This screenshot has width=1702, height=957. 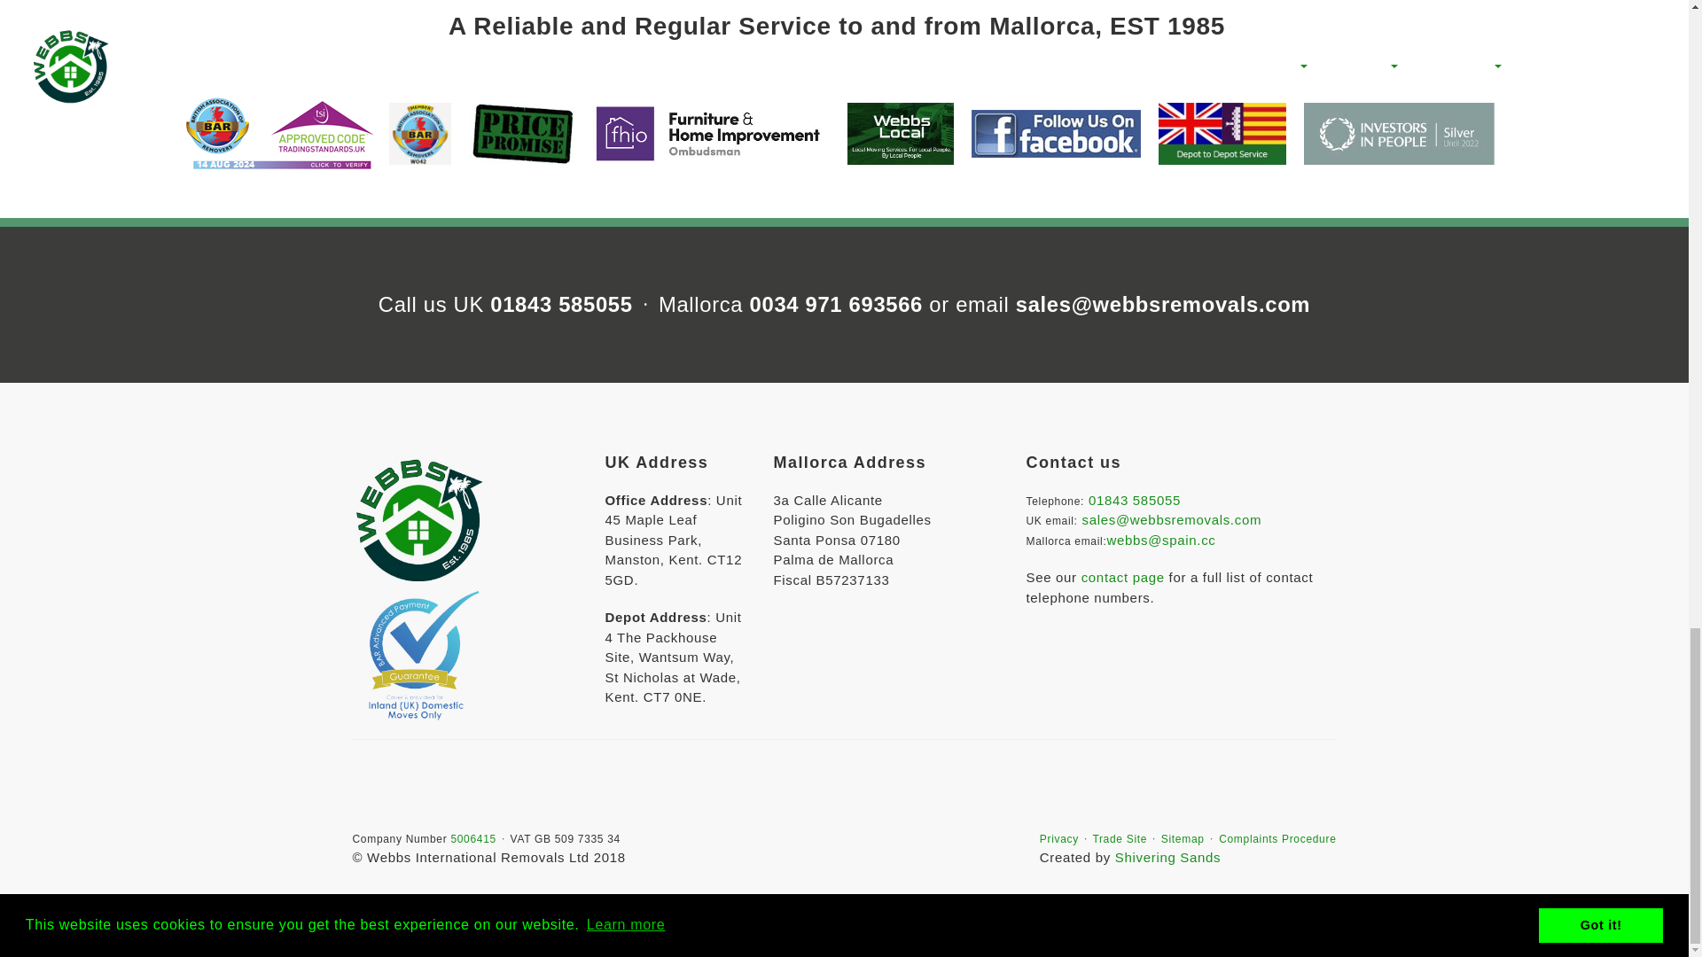 What do you see at coordinates (1400, 133) in the screenshot?
I see `Visit BAR` at bounding box center [1400, 133].